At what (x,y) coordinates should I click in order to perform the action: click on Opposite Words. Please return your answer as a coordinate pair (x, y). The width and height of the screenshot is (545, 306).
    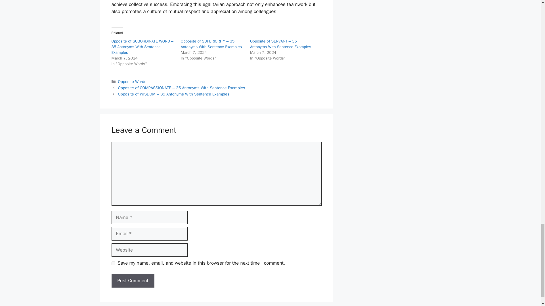
    Looking at the image, I should click on (132, 82).